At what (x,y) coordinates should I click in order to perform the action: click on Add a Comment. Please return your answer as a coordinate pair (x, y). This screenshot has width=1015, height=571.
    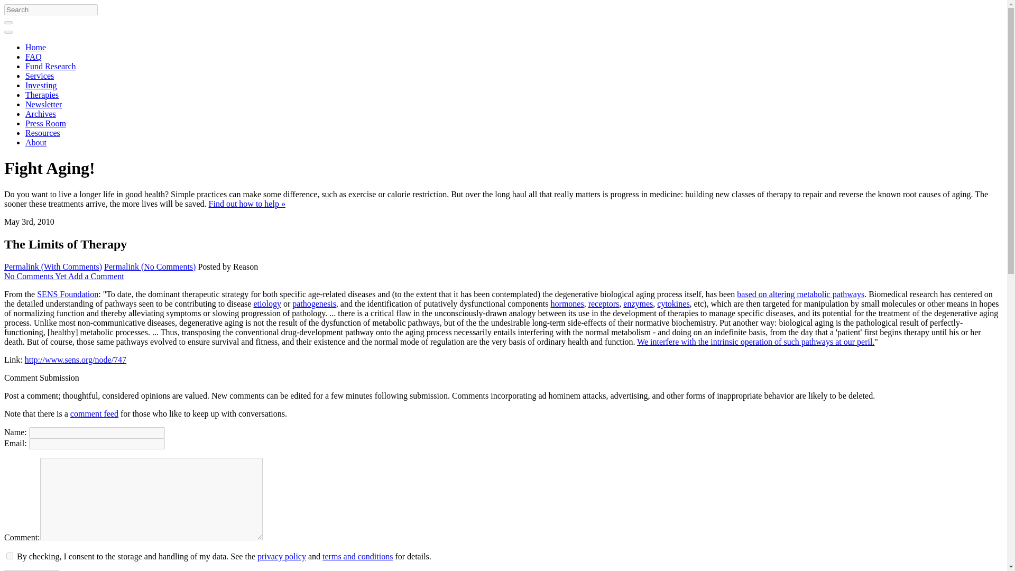
    Looking at the image, I should click on (96, 276).